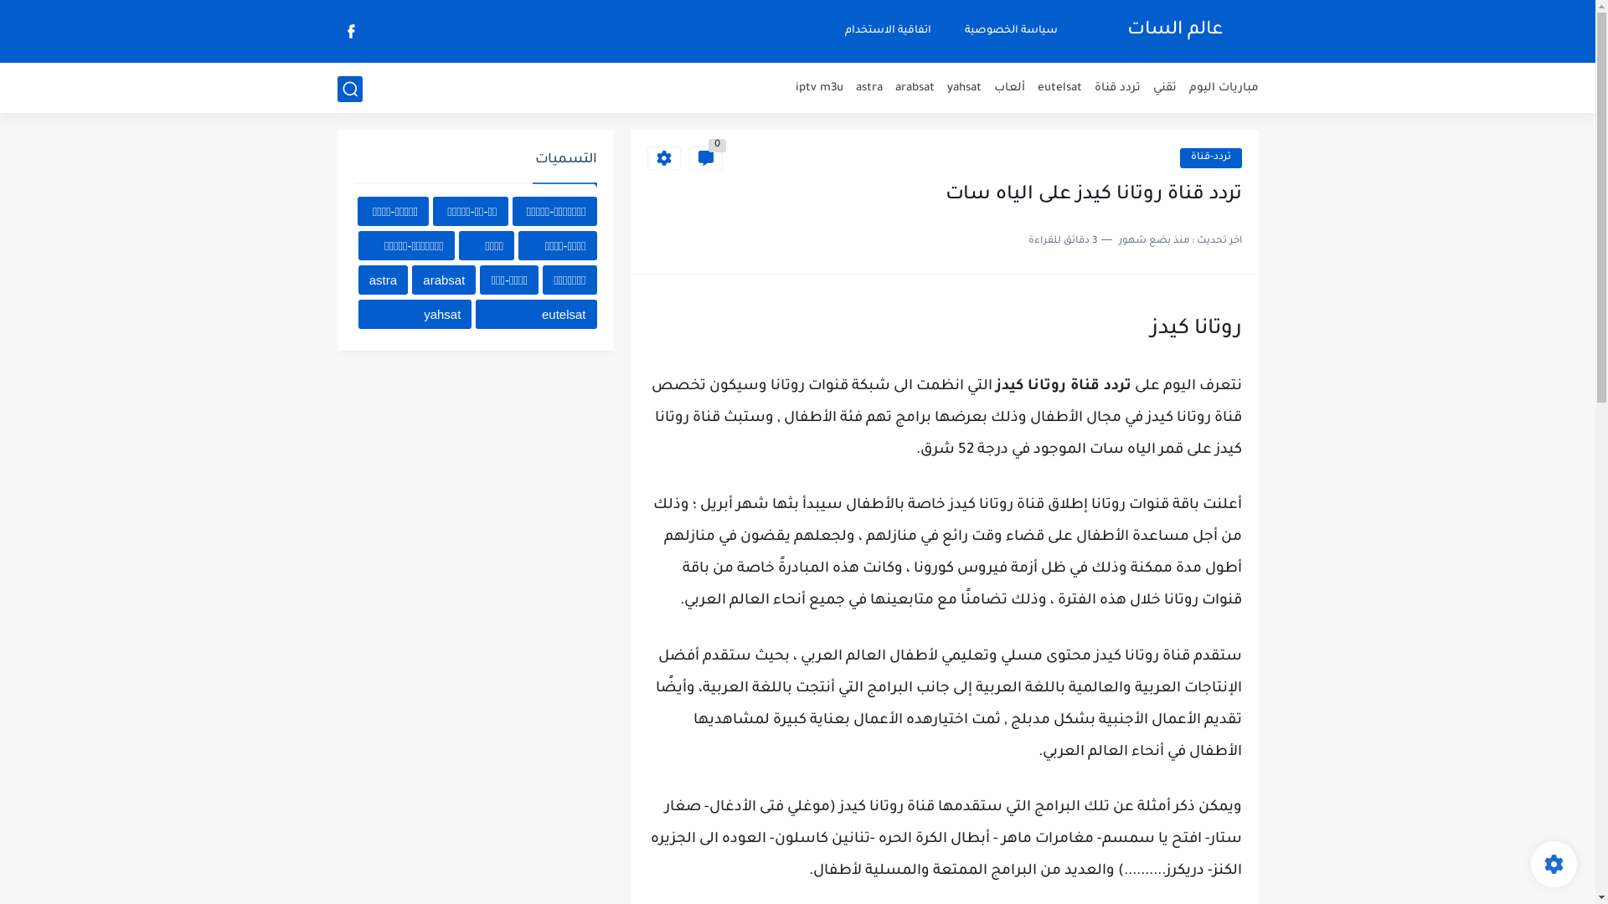  I want to click on facebook, so click(352, 32).